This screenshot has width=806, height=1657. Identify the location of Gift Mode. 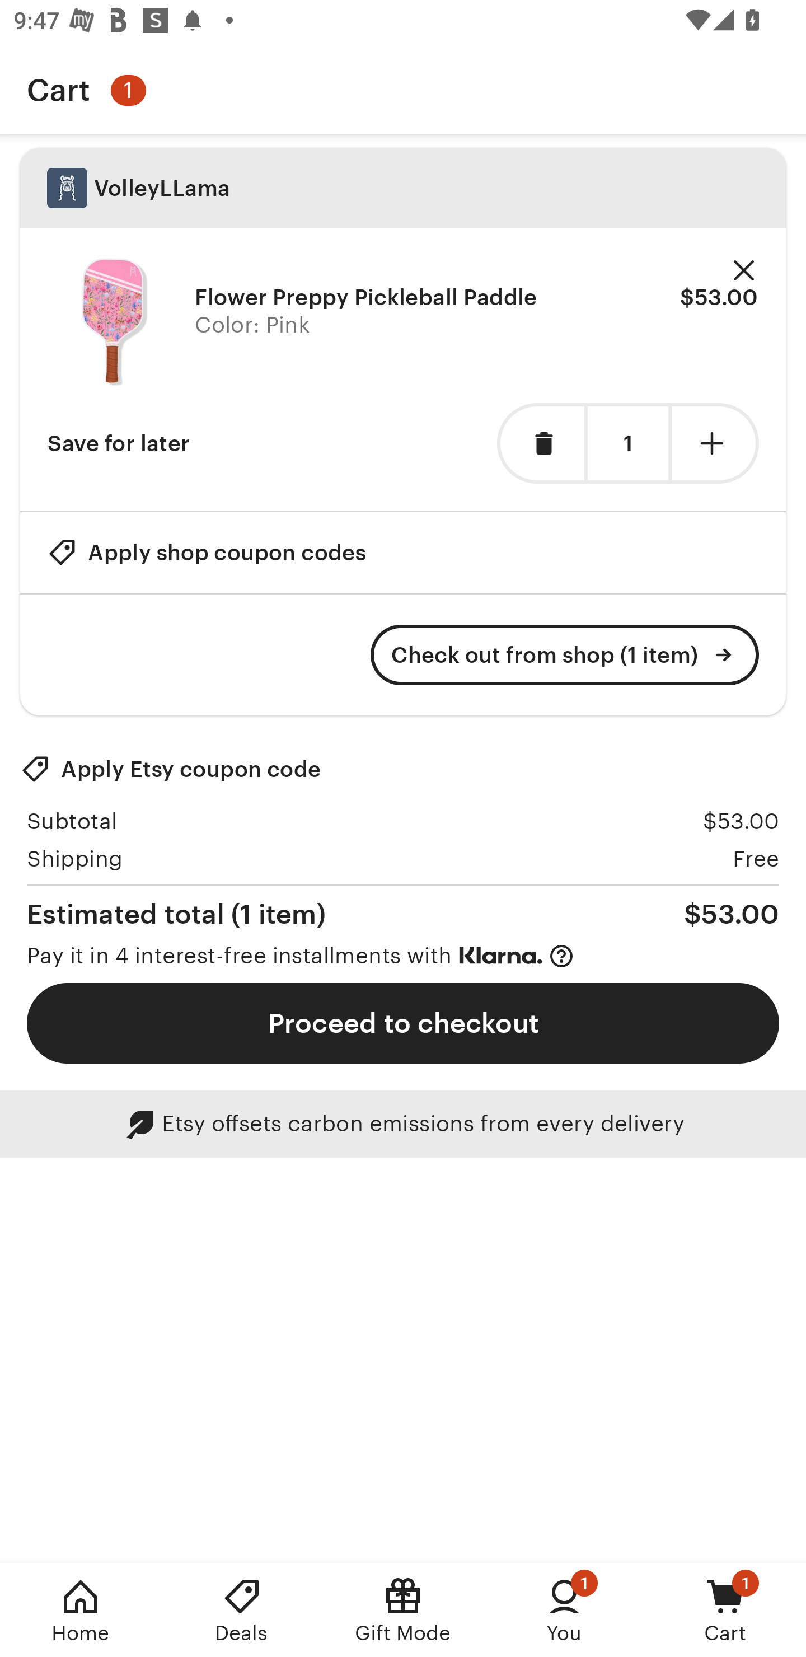
(403, 1610).